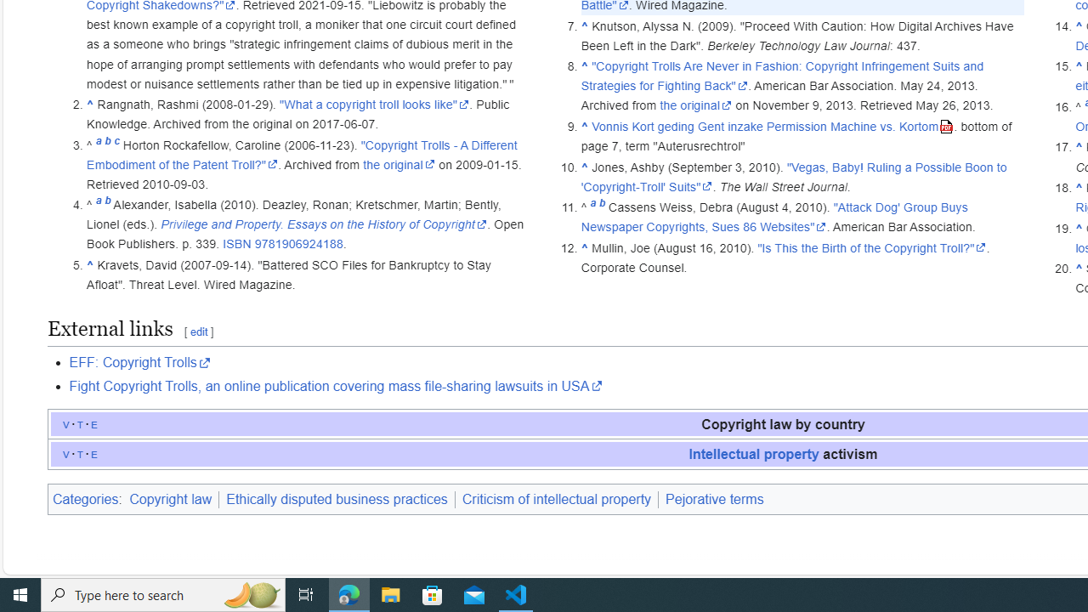 The image size is (1088, 612). Describe the element at coordinates (871, 247) in the screenshot. I see `"Is This the Birth of the Copyright Troll?"` at that location.